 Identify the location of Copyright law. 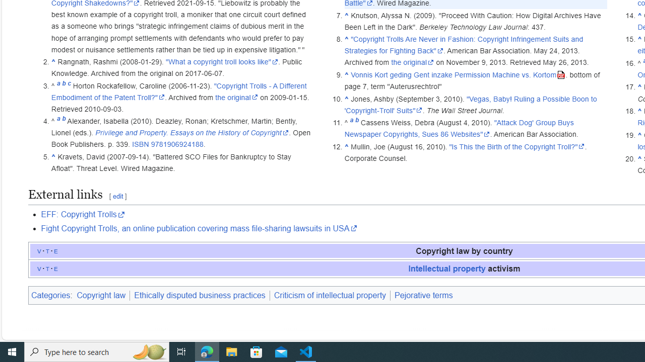
(102, 295).